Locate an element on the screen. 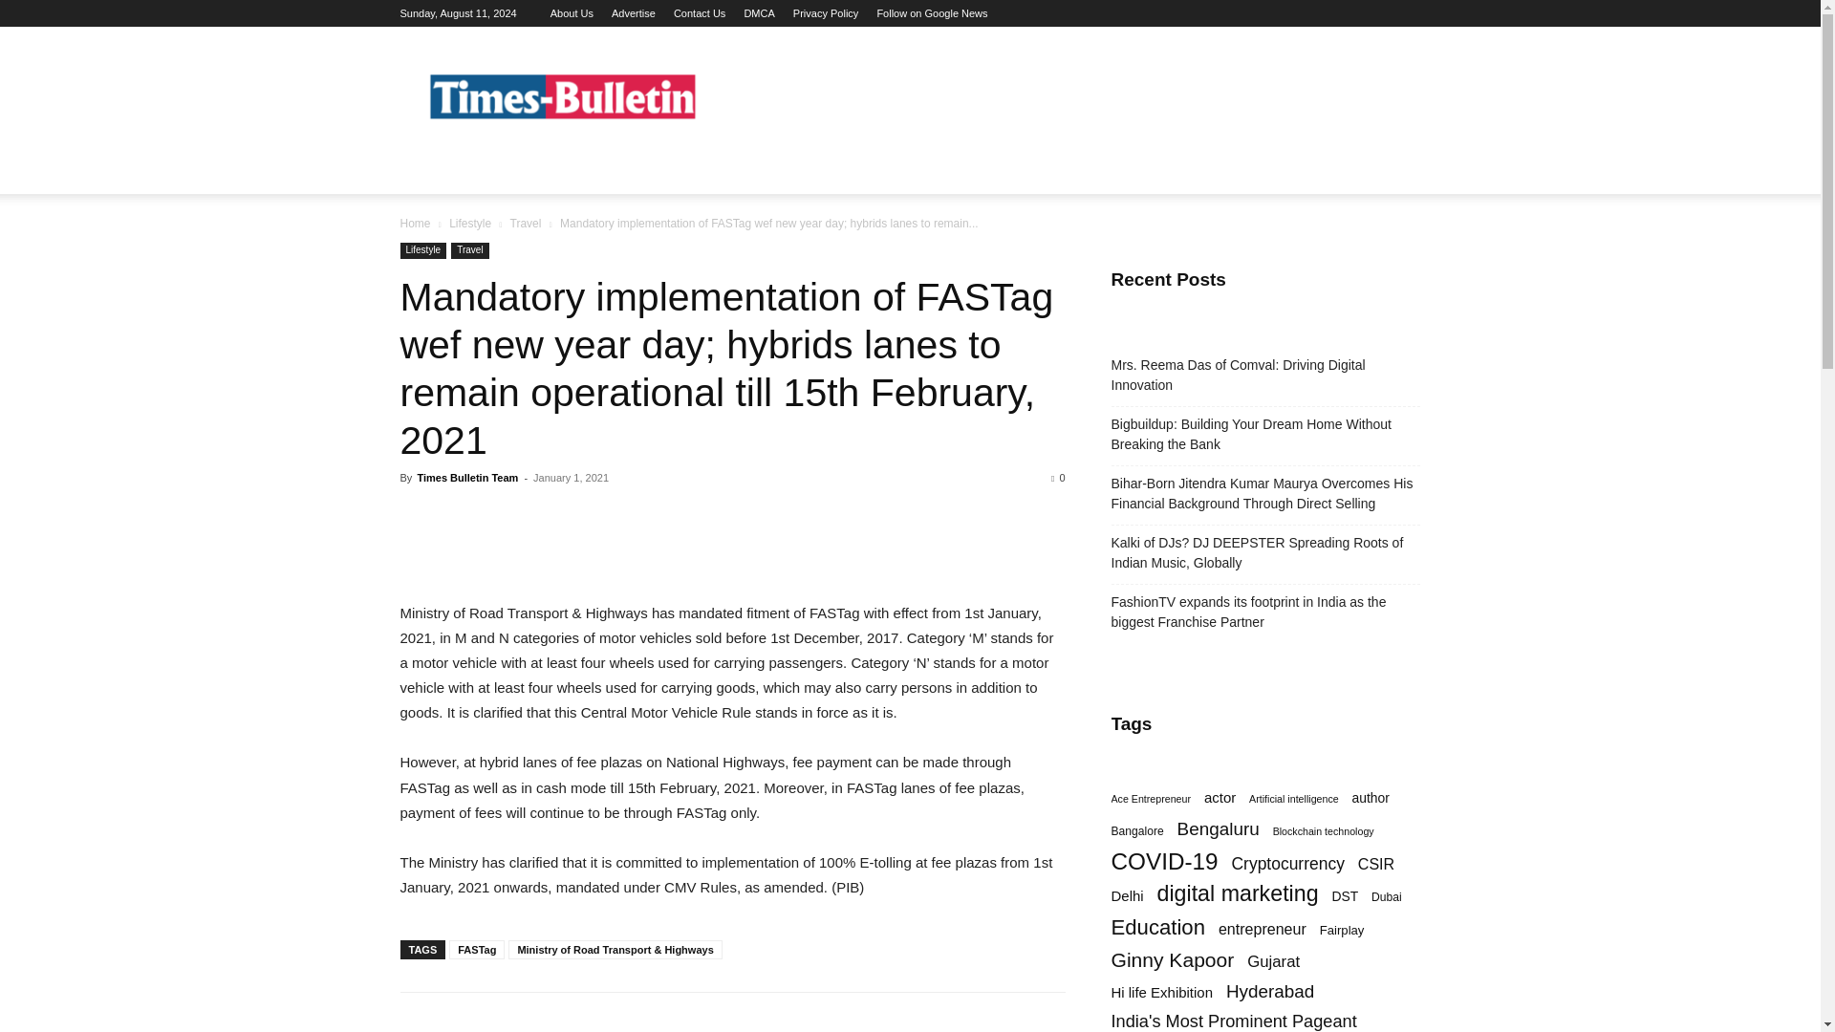 The width and height of the screenshot is (1835, 1032). Privacy Policy is located at coordinates (826, 13).